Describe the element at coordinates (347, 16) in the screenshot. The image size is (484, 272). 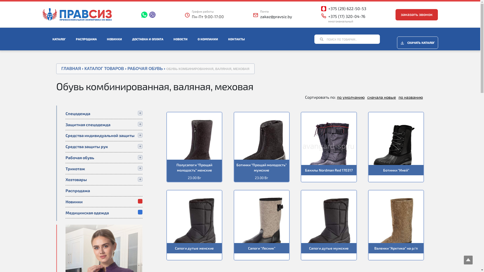
I see `+375 (17) 320-04-76` at that location.